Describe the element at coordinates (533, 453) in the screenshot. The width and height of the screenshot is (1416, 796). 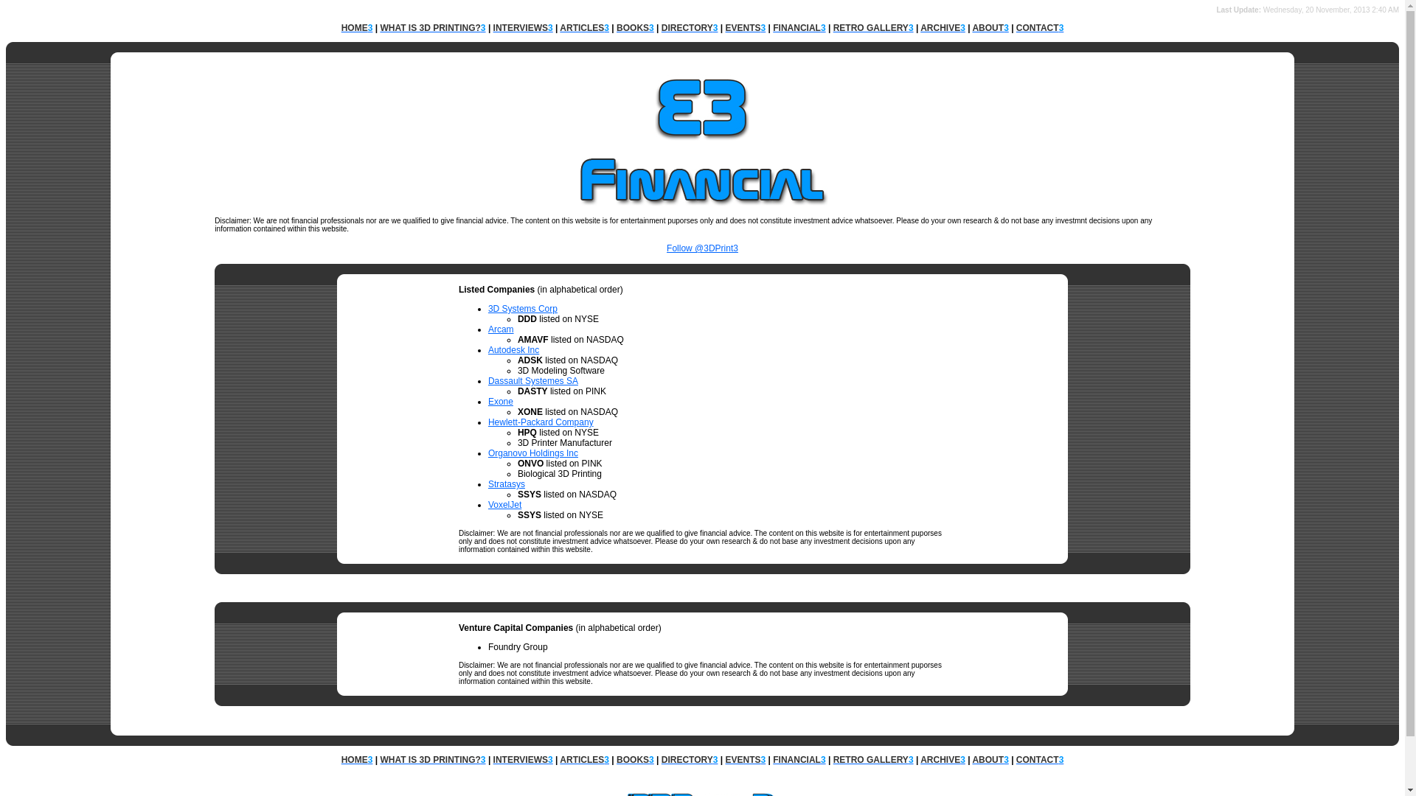
I see `Organovo Holdings Inc` at that location.